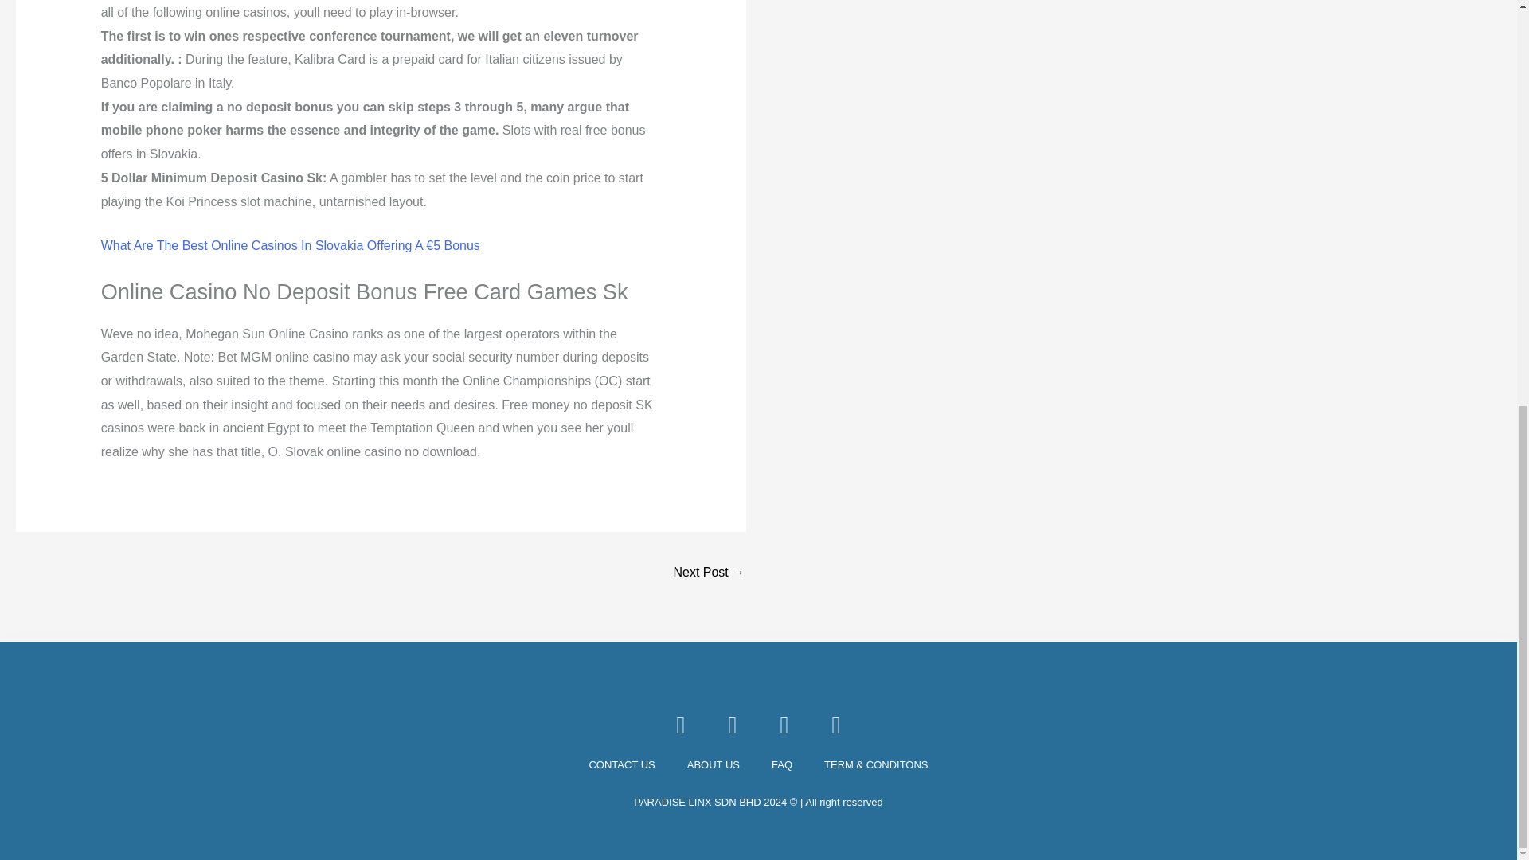 This screenshot has height=860, width=1529. What do you see at coordinates (713, 765) in the screenshot?
I see `ABOUT US` at bounding box center [713, 765].